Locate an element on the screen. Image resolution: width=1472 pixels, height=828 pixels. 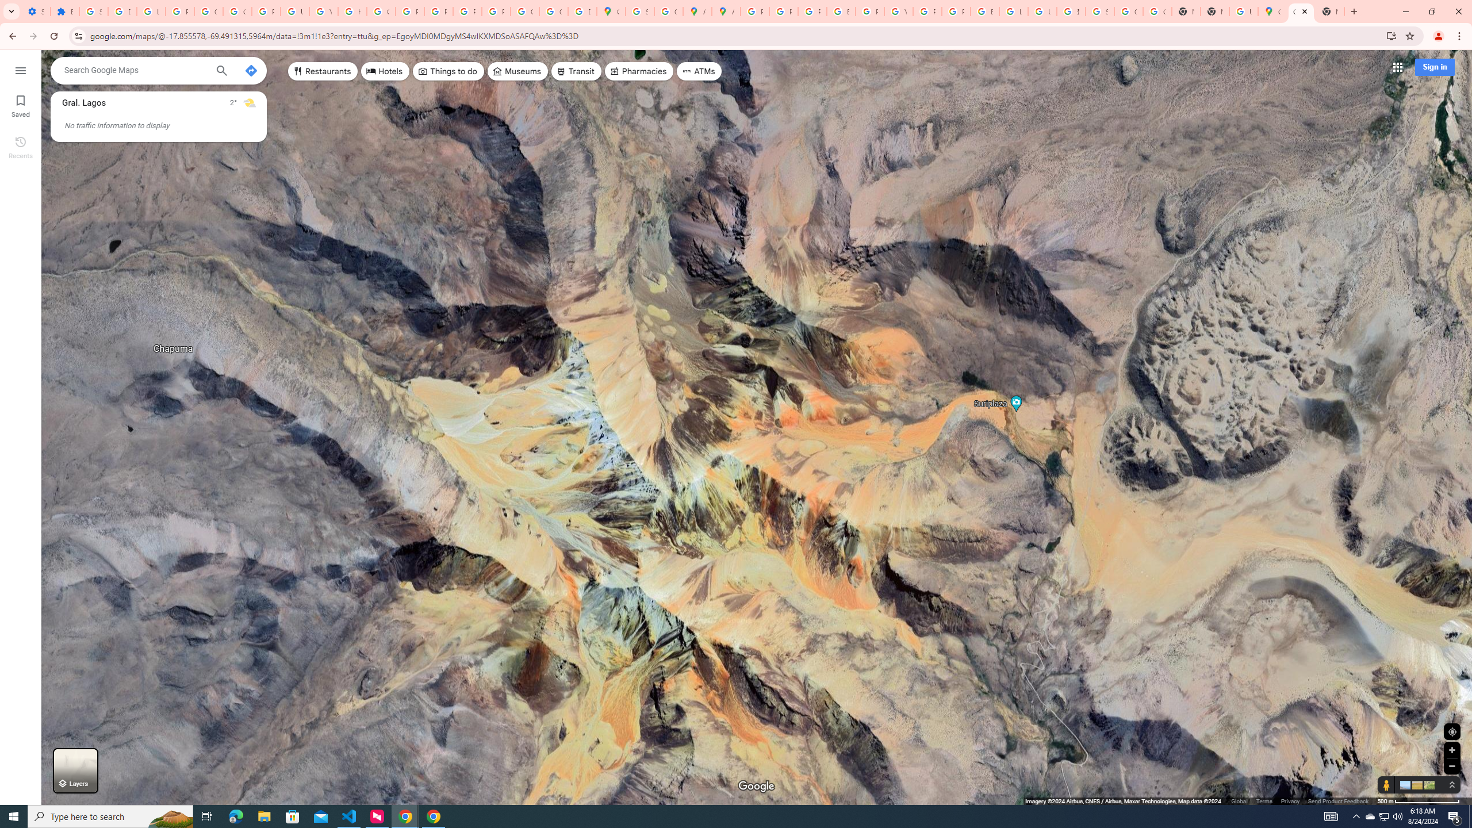
Directions is located at coordinates (251, 70).